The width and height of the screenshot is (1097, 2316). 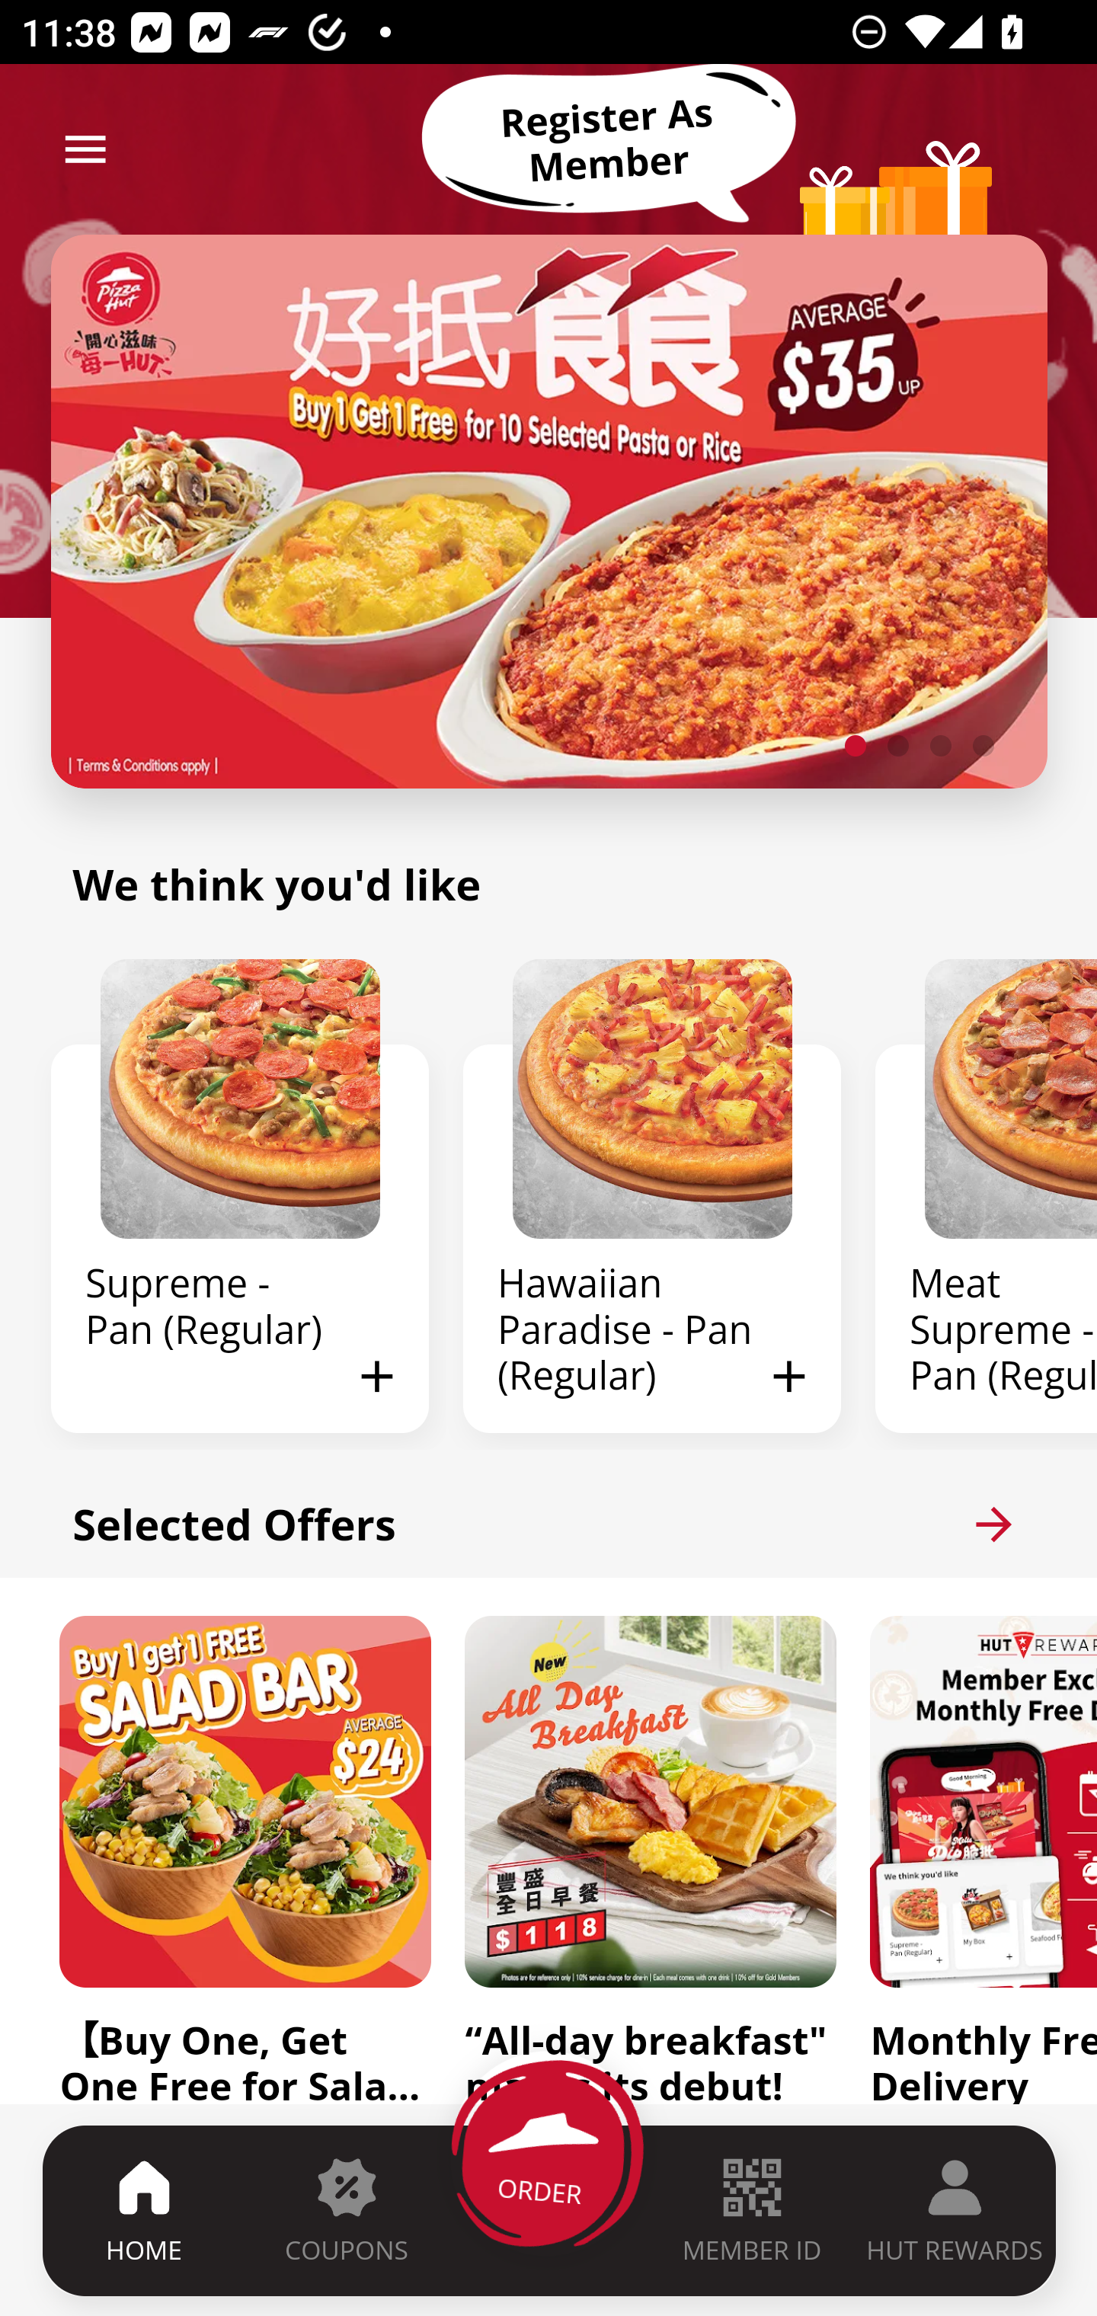 What do you see at coordinates (346, 2210) in the screenshot?
I see `COUPONS` at bounding box center [346, 2210].